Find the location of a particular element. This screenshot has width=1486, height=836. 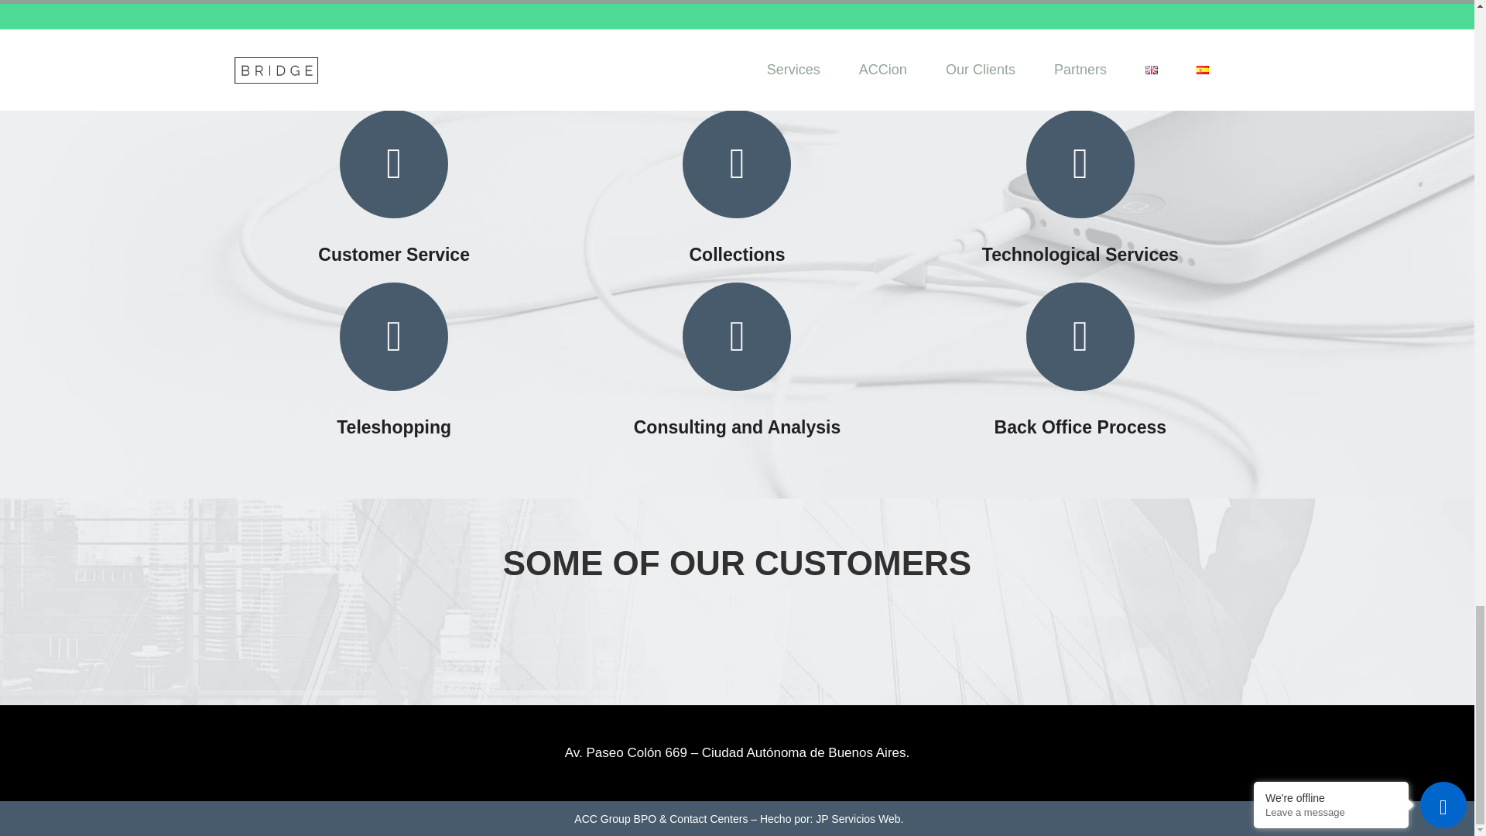

Teleshopping is located at coordinates (394, 426).